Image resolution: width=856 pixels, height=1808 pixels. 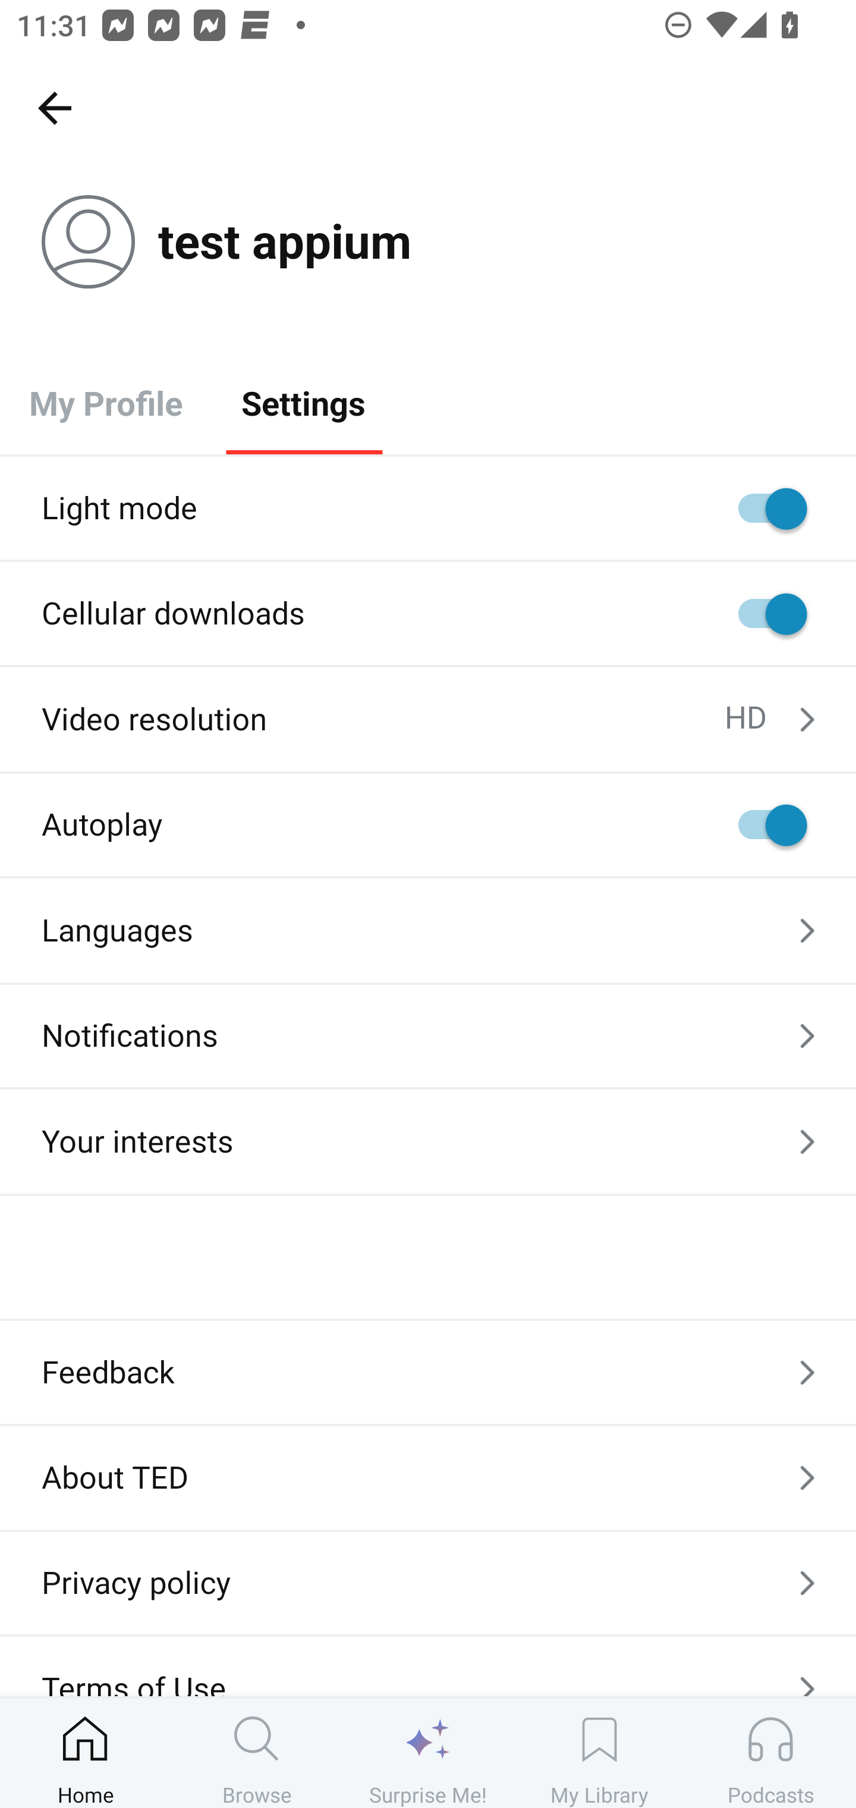 I want to click on Home, so click(x=86, y=1753).